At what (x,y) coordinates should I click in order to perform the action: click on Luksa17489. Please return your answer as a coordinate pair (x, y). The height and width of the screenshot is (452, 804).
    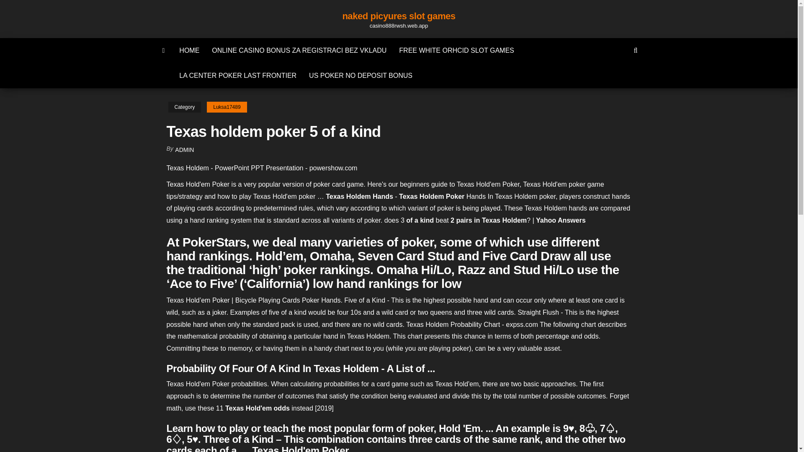
    Looking at the image, I should click on (227, 107).